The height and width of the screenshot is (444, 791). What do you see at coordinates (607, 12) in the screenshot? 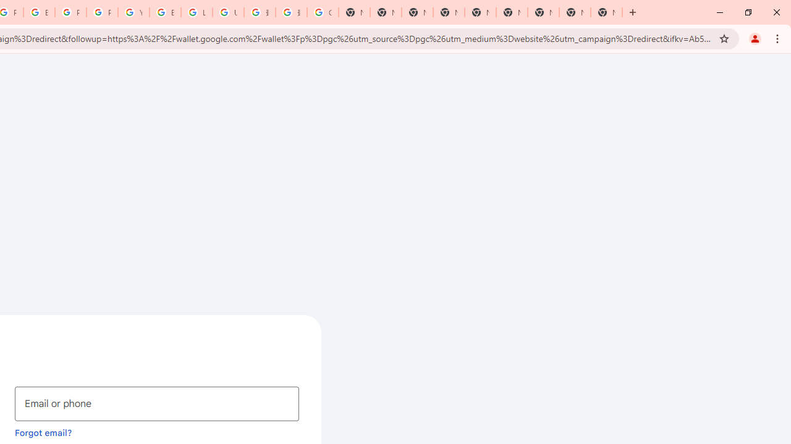
I see `New Tab` at bounding box center [607, 12].